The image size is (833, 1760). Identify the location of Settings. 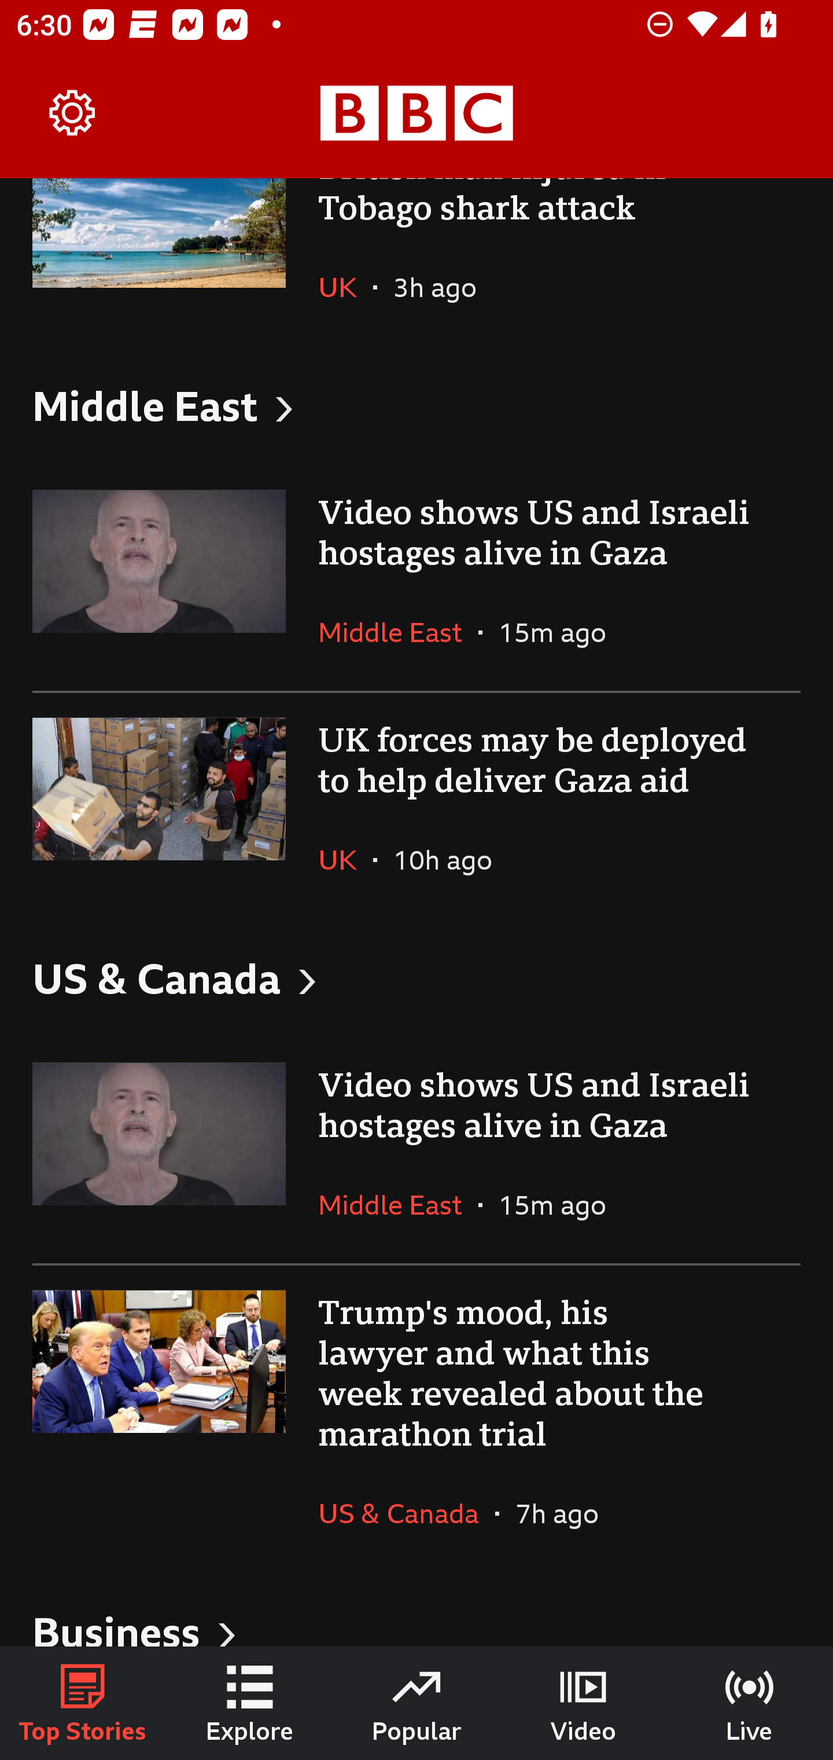
(73, 113).